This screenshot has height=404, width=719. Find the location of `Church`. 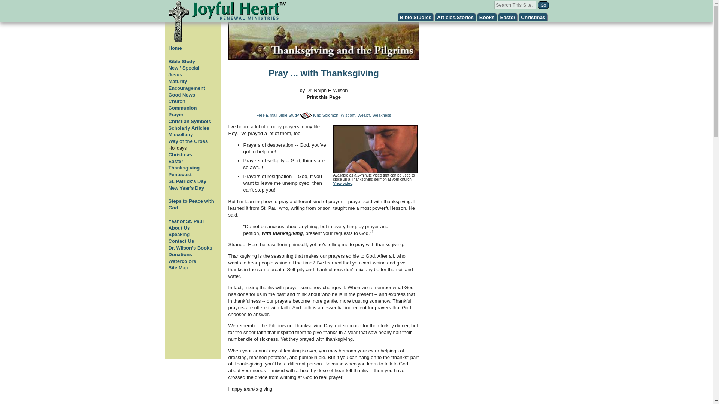

Church is located at coordinates (177, 101).